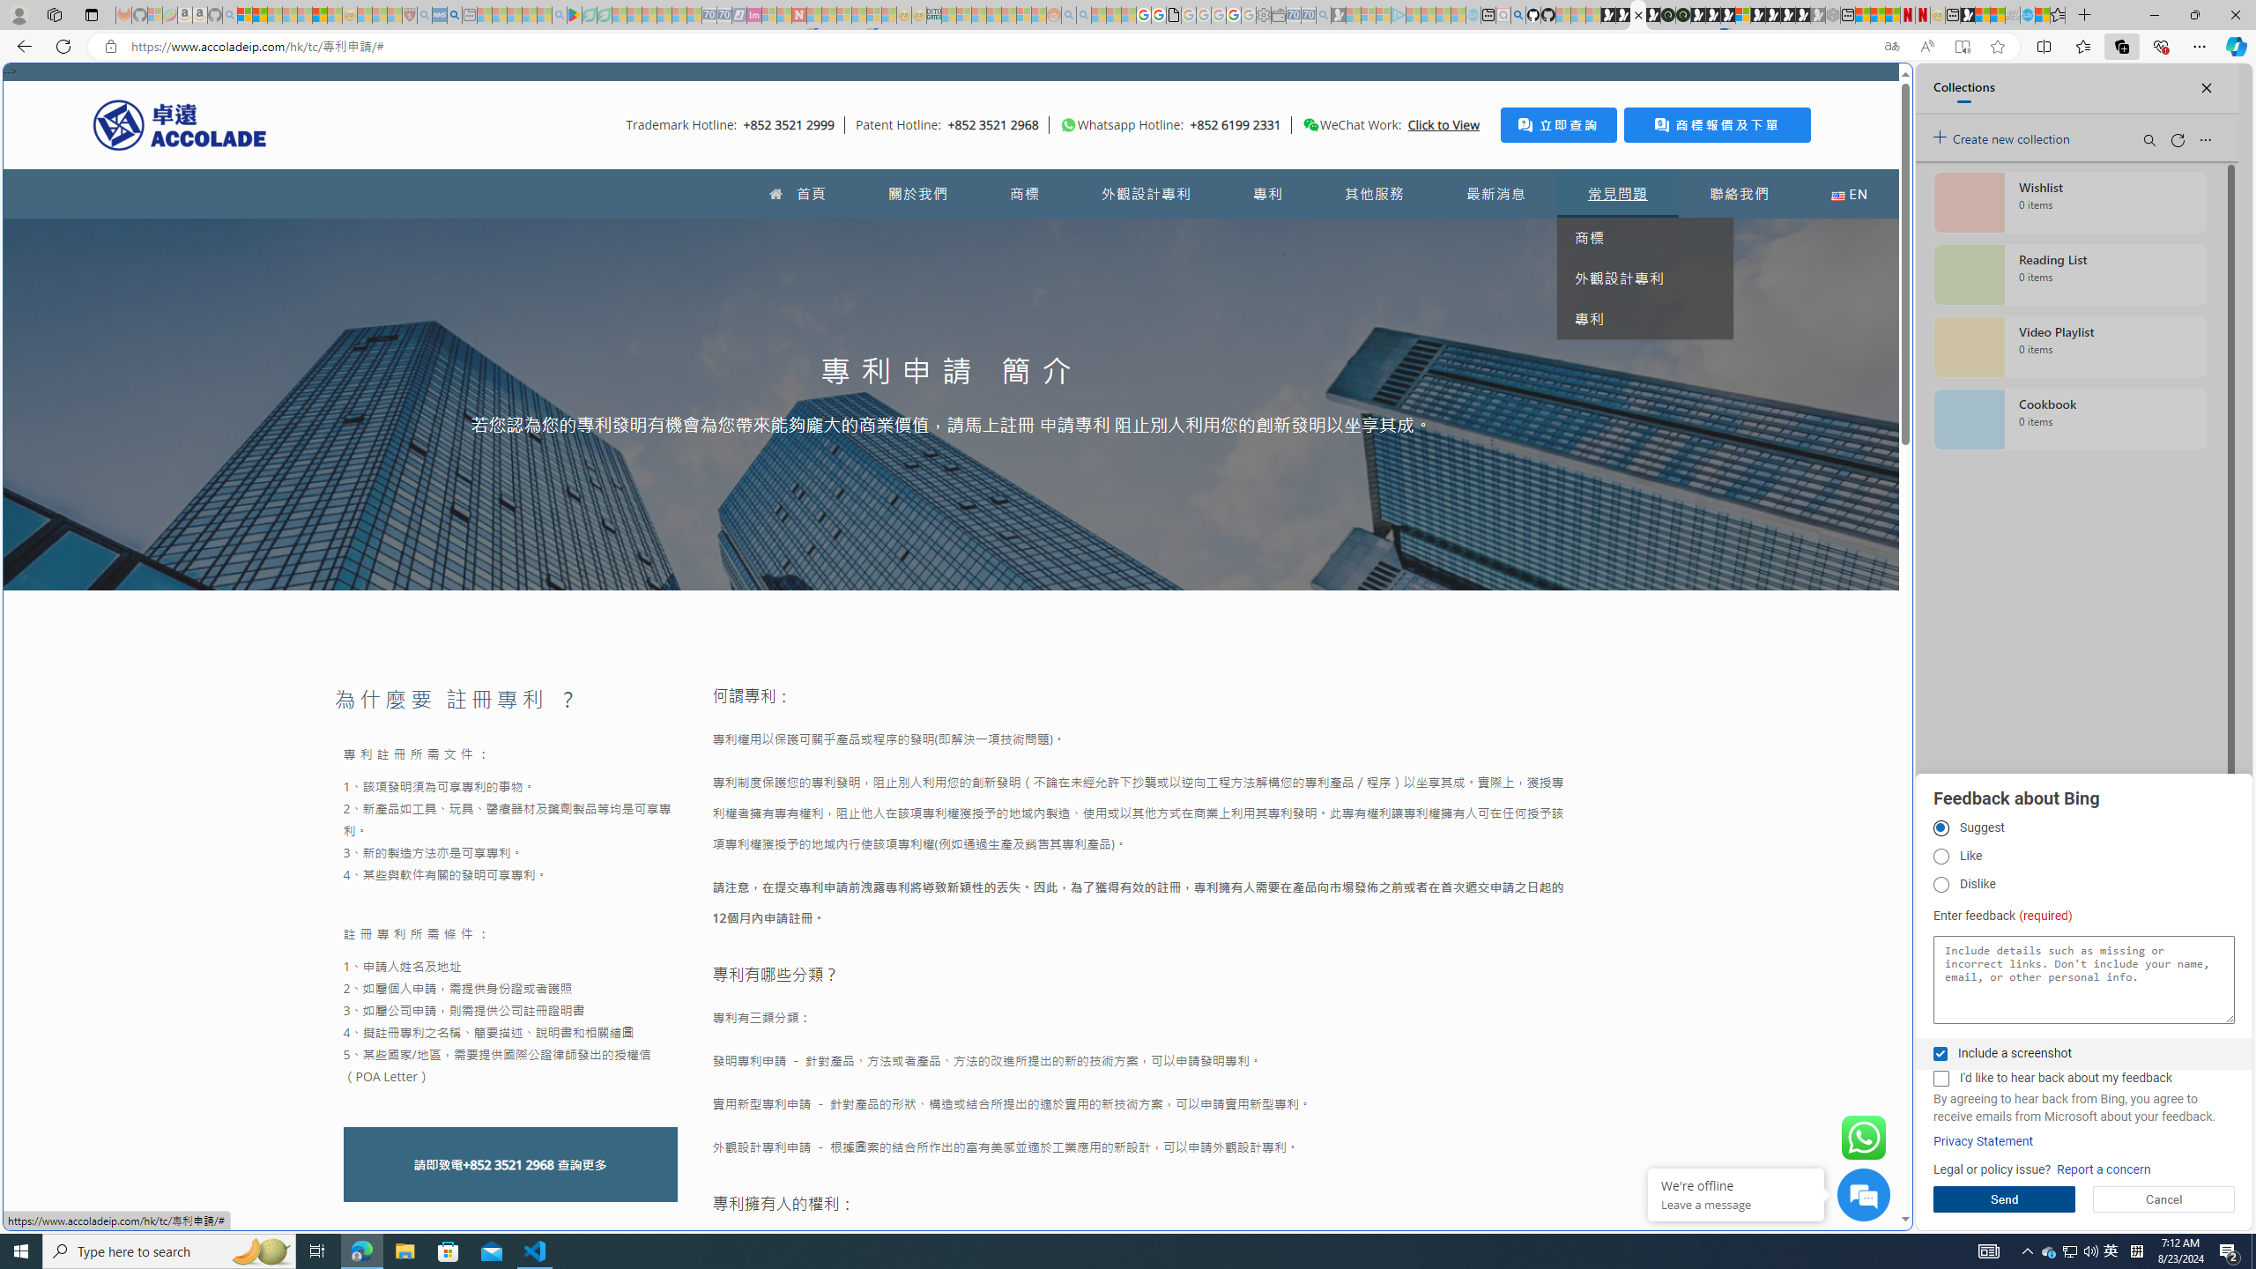 This screenshot has width=2256, height=1269. I want to click on Kinda Frugal - MSN - Sleeping, so click(1009, 15).